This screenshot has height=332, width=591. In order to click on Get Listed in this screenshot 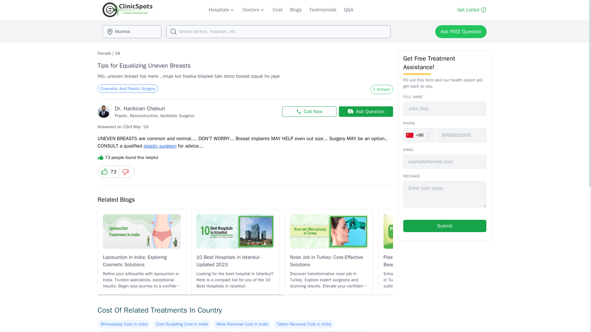, I will do `click(472, 10)`.